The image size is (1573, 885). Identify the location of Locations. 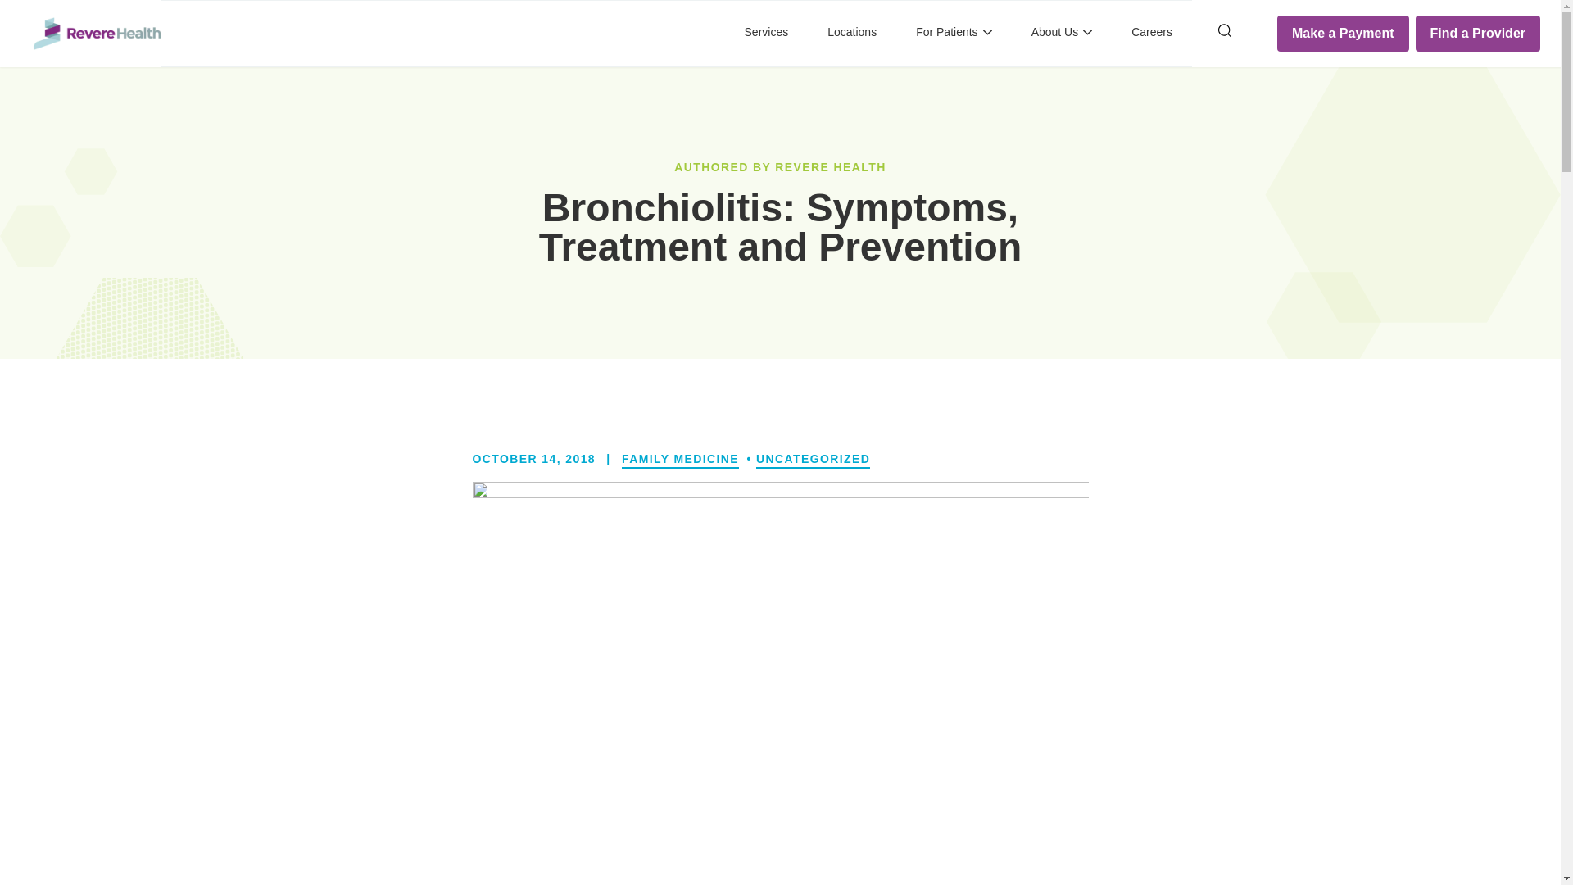
(851, 34).